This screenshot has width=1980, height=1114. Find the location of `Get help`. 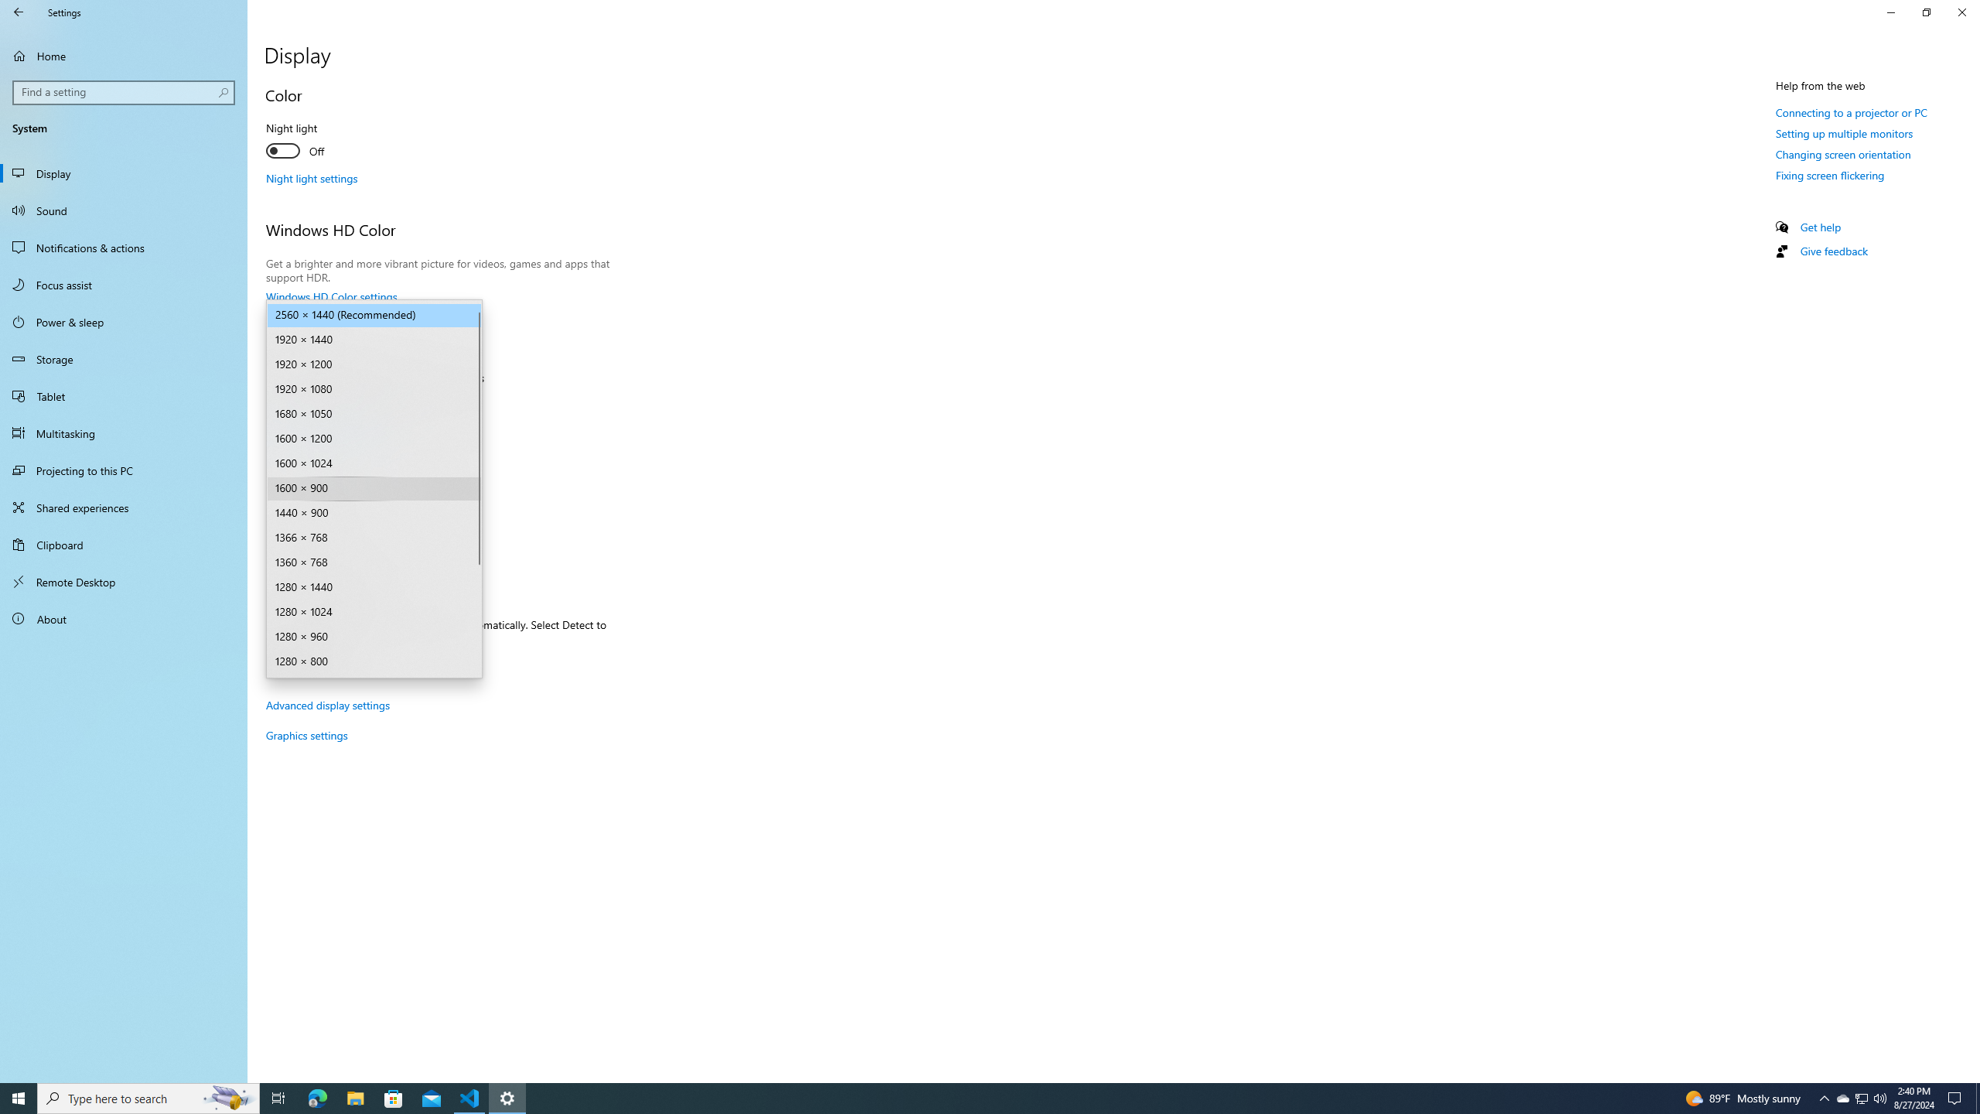

Get help is located at coordinates (1821, 226).